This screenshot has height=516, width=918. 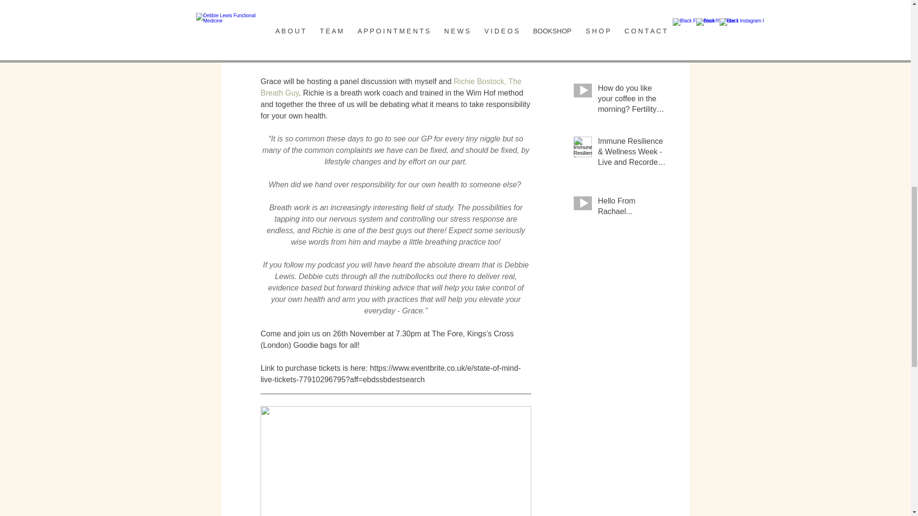 I want to click on Nutritional Therapist Grace Kingswell, so click(x=322, y=58).